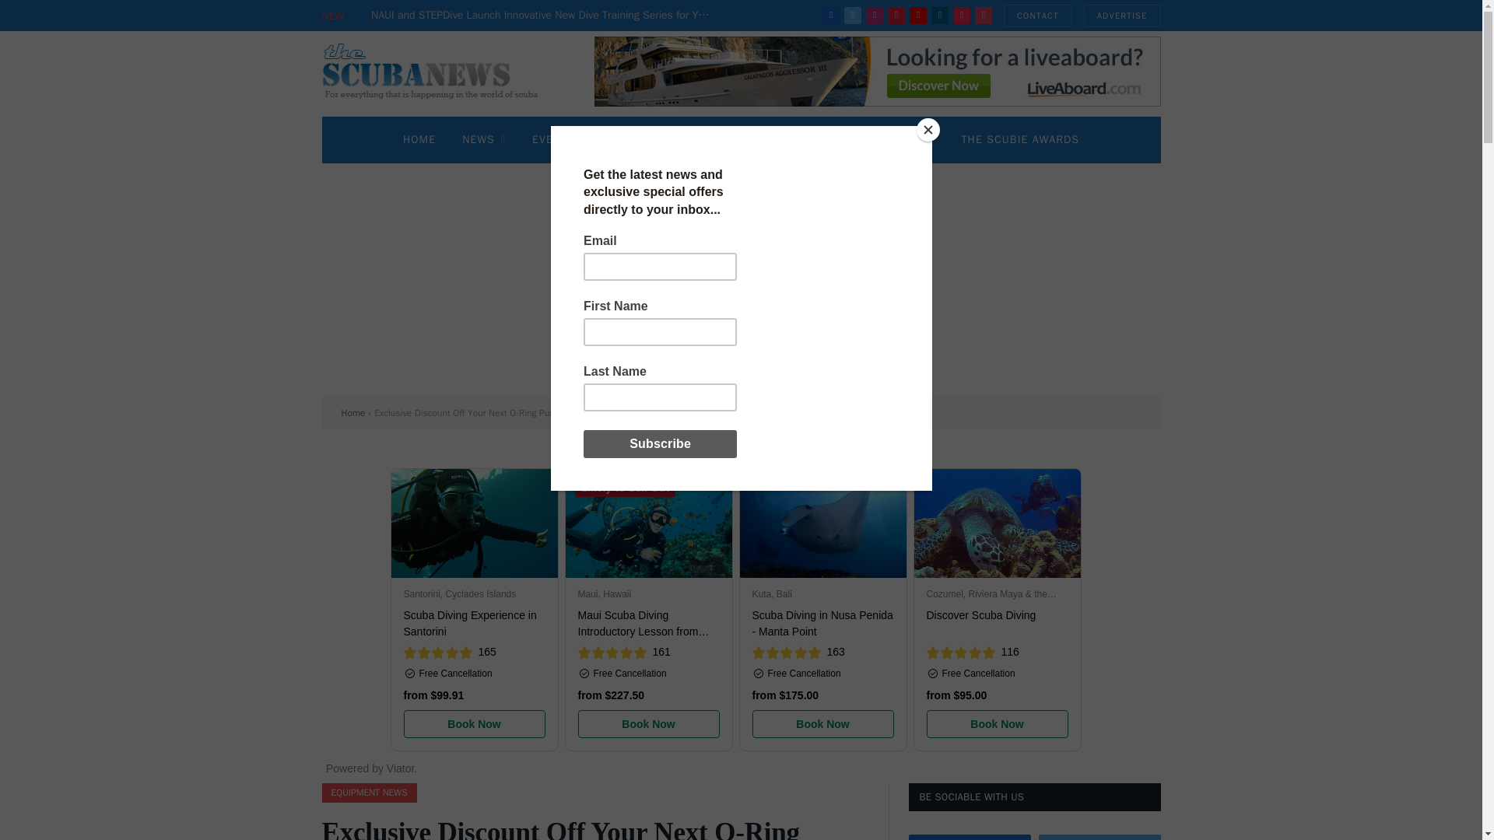 The width and height of the screenshot is (1494, 840). I want to click on LinkedIn, so click(940, 16).